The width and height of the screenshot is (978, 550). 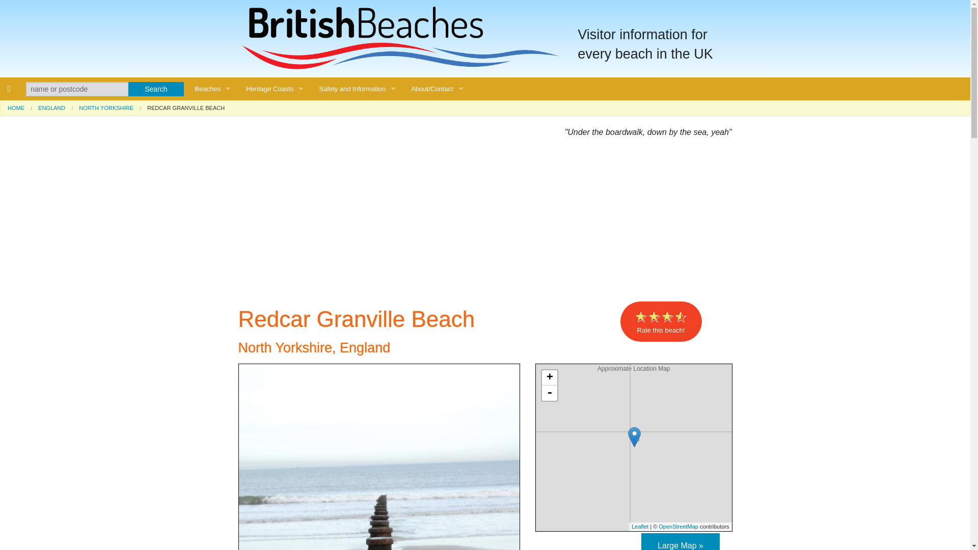 What do you see at coordinates (213, 318) in the screenshot?
I see `Isle of Man` at bounding box center [213, 318].